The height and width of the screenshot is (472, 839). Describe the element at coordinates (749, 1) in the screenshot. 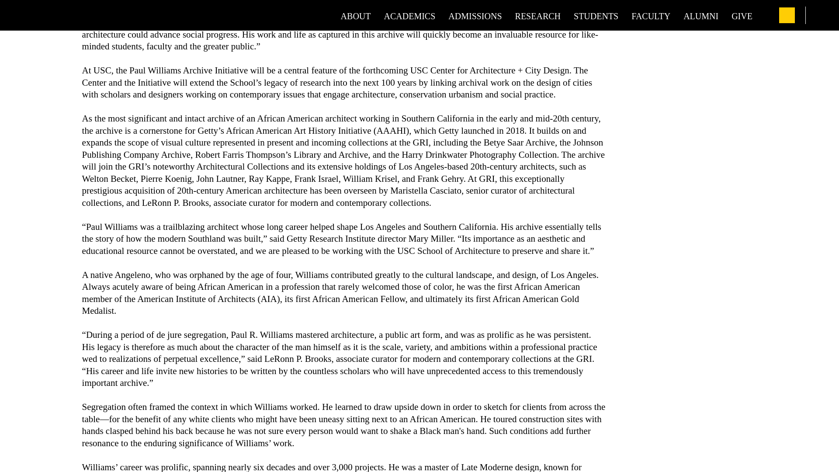

I see `Instagram` at that location.